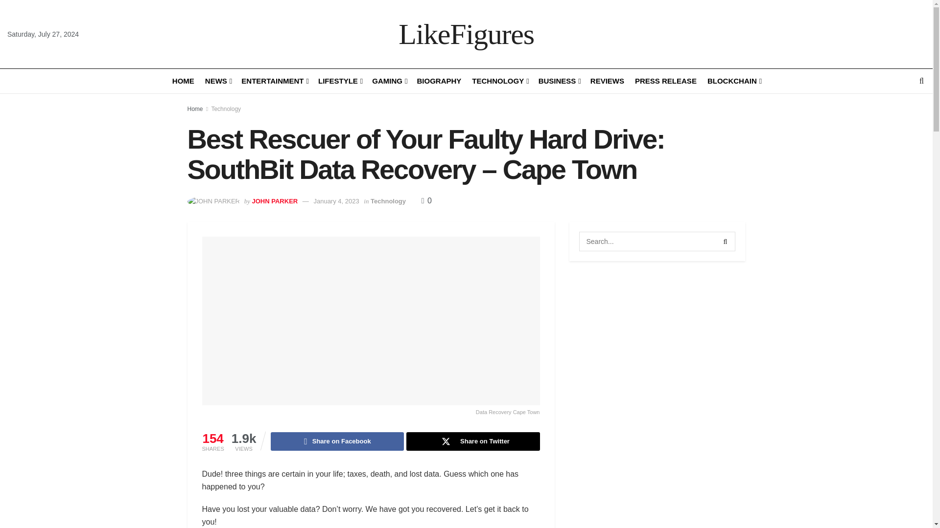  Describe the element at coordinates (559, 81) in the screenshot. I see `BUSINESS` at that location.